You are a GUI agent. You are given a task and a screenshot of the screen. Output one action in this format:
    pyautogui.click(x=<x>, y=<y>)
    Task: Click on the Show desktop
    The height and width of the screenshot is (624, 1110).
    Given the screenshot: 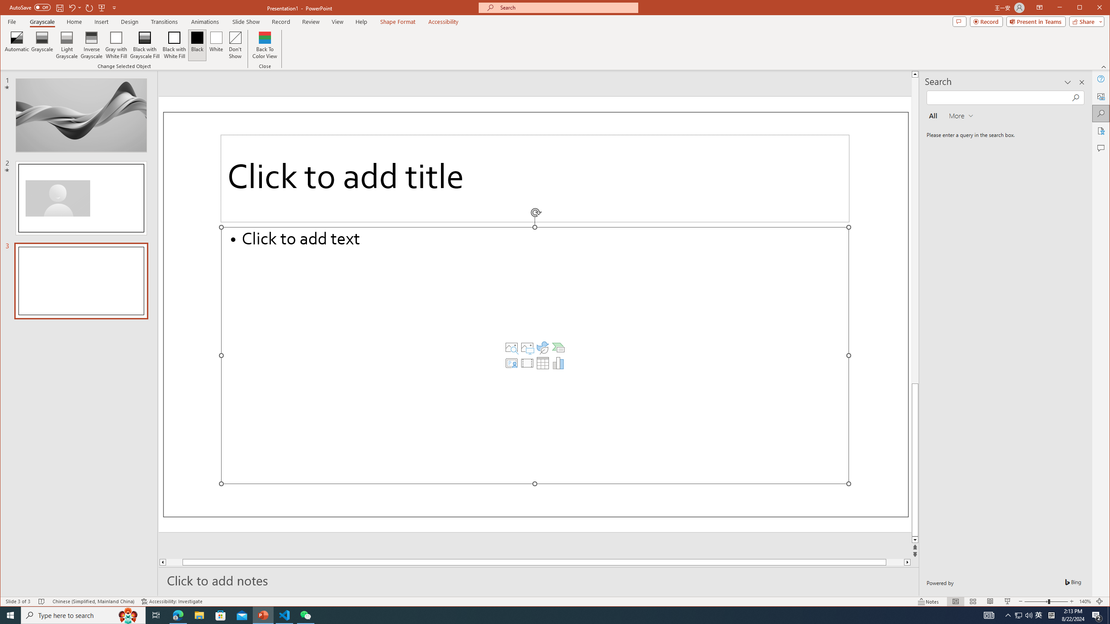 What is the action you would take?
    pyautogui.click(x=1109, y=615)
    